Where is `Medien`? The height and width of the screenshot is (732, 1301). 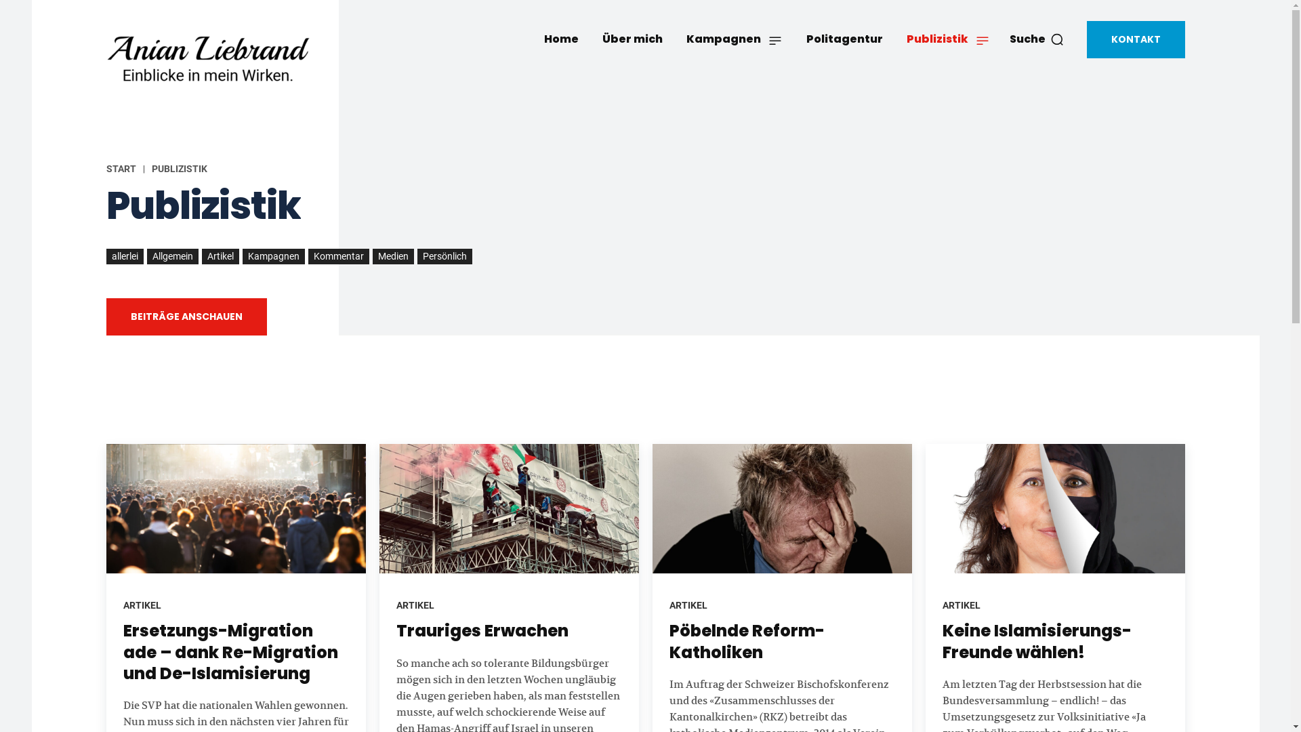 Medien is located at coordinates (393, 256).